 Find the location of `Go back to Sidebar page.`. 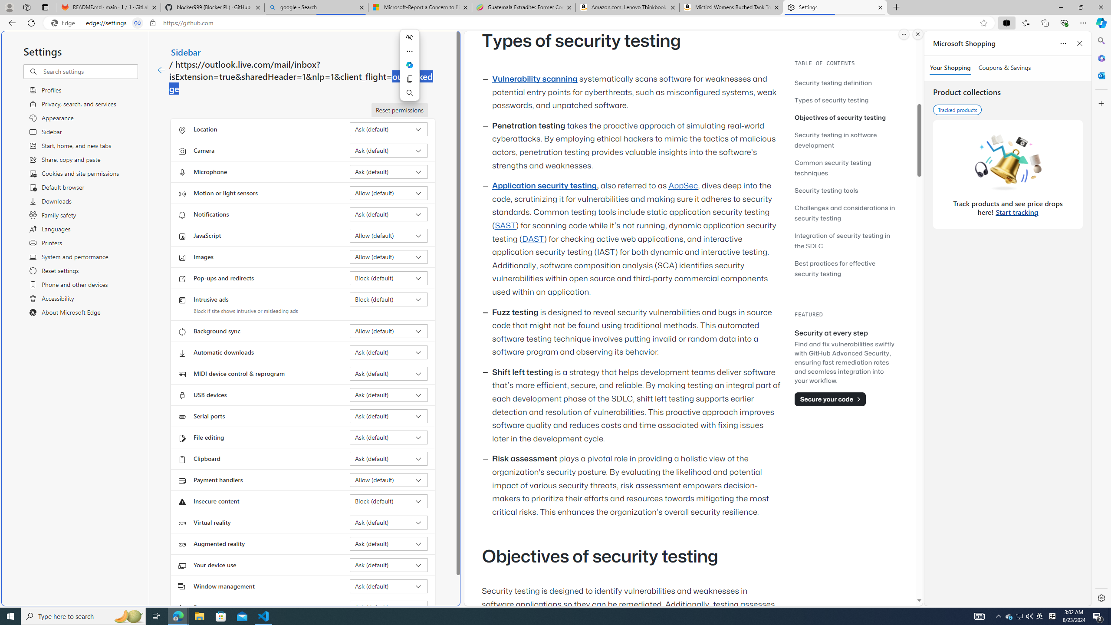

Go back to Sidebar page. is located at coordinates (161, 70).